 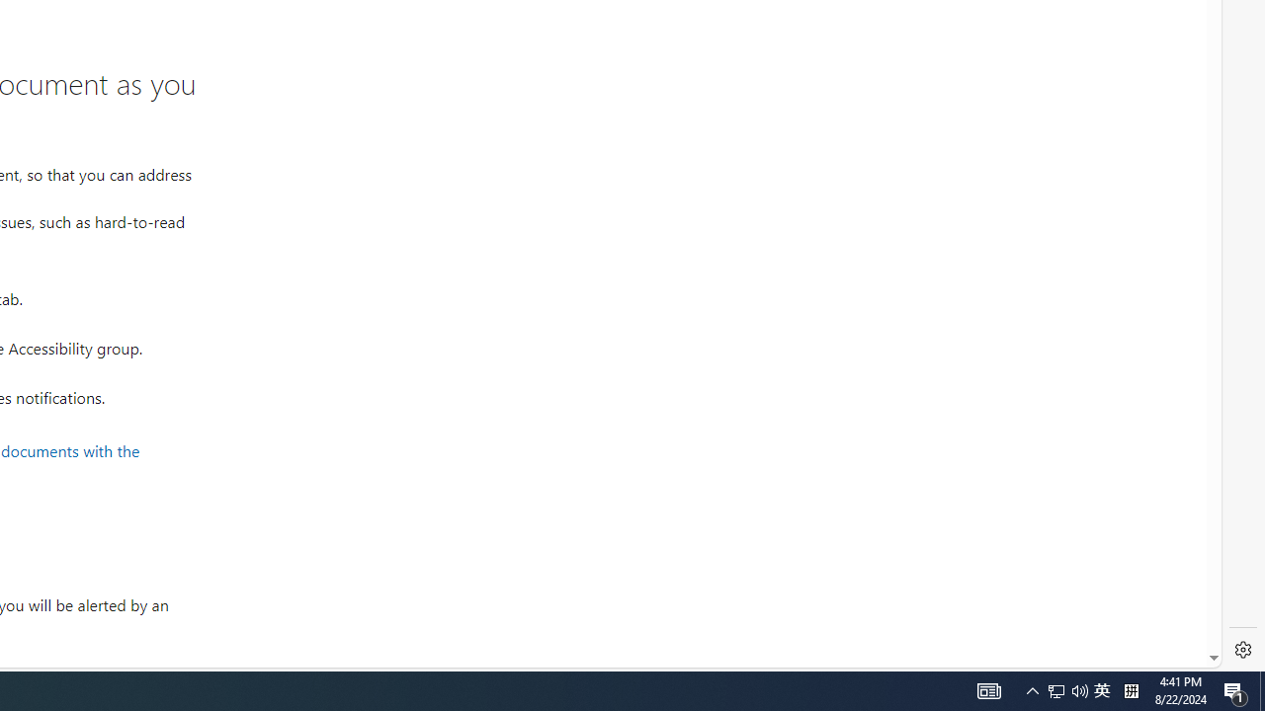 What do you see at coordinates (1243, 650) in the screenshot?
I see `Settings` at bounding box center [1243, 650].